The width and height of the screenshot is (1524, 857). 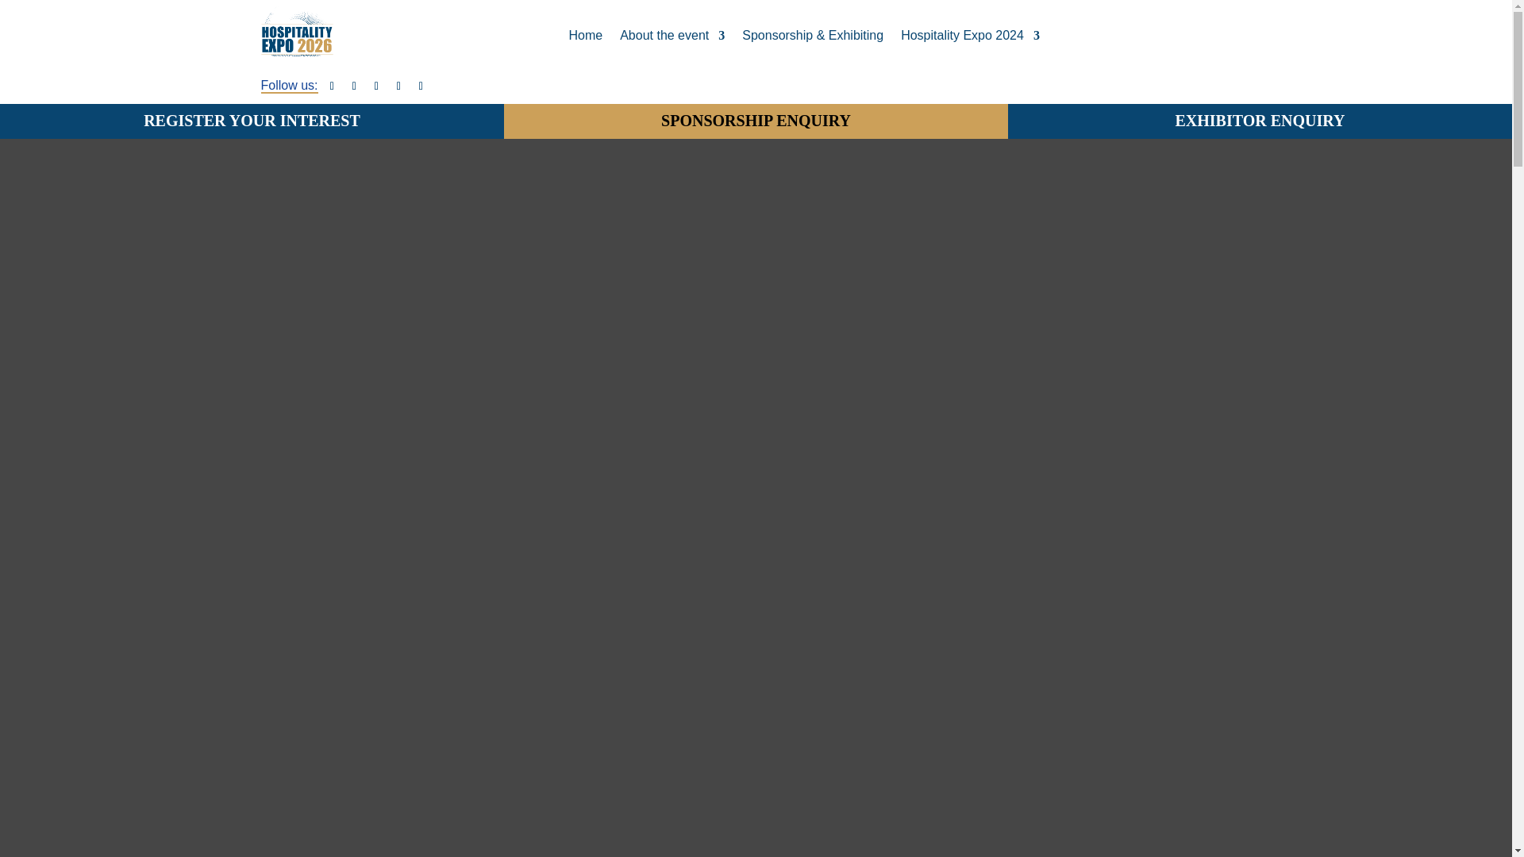 What do you see at coordinates (970, 36) in the screenshot?
I see `Hospitality Expo 2024` at bounding box center [970, 36].